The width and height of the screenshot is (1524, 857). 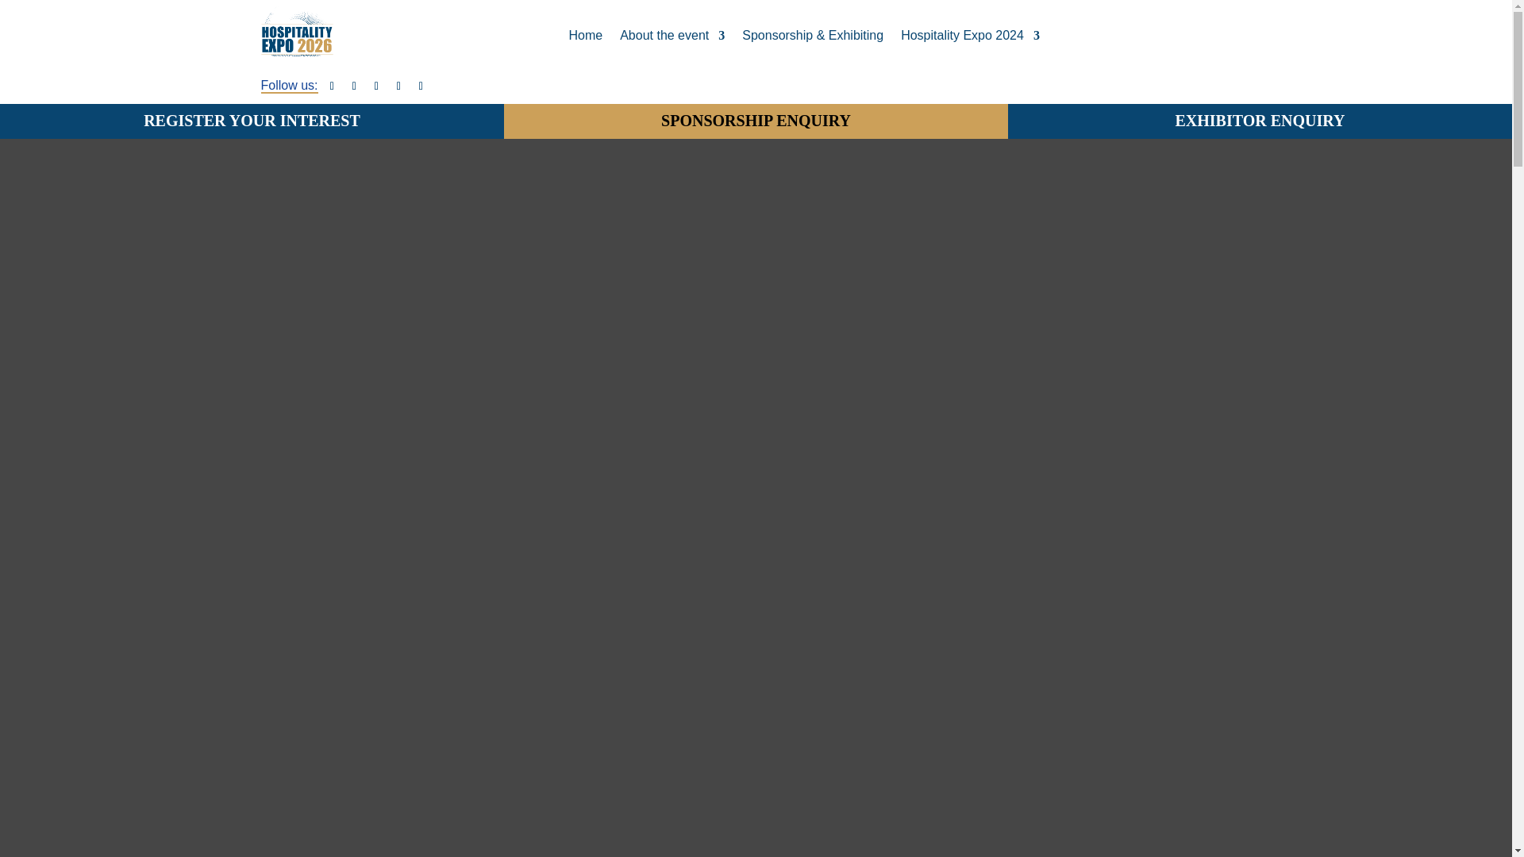 What do you see at coordinates (970, 36) in the screenshot?
I see `Hospitality Expo 2024` at bounding box center [970, 36].